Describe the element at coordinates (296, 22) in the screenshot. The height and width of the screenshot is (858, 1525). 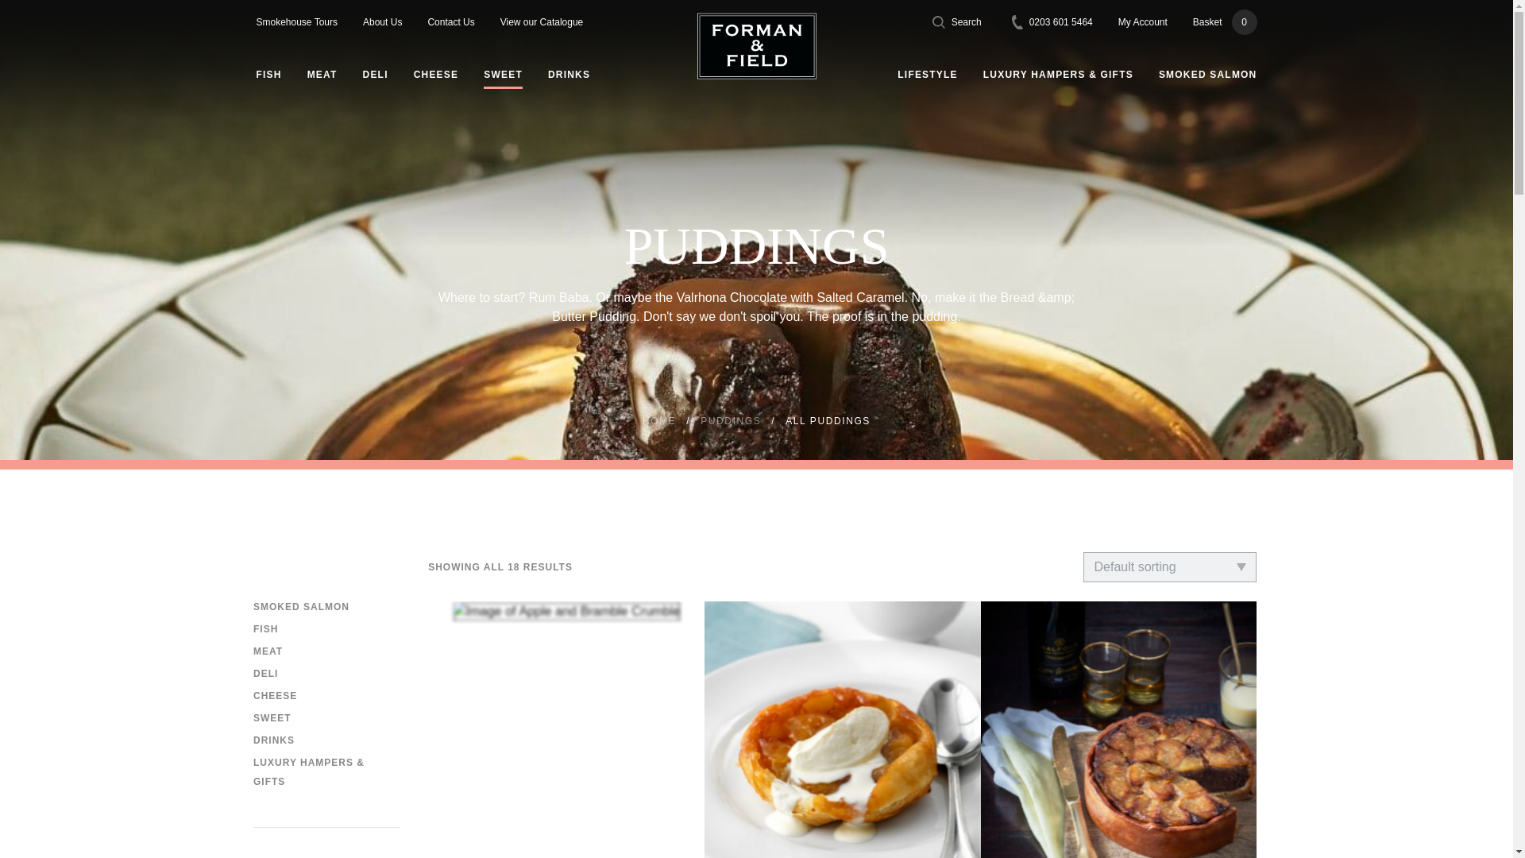
I see `View our Catalogue` at that location.